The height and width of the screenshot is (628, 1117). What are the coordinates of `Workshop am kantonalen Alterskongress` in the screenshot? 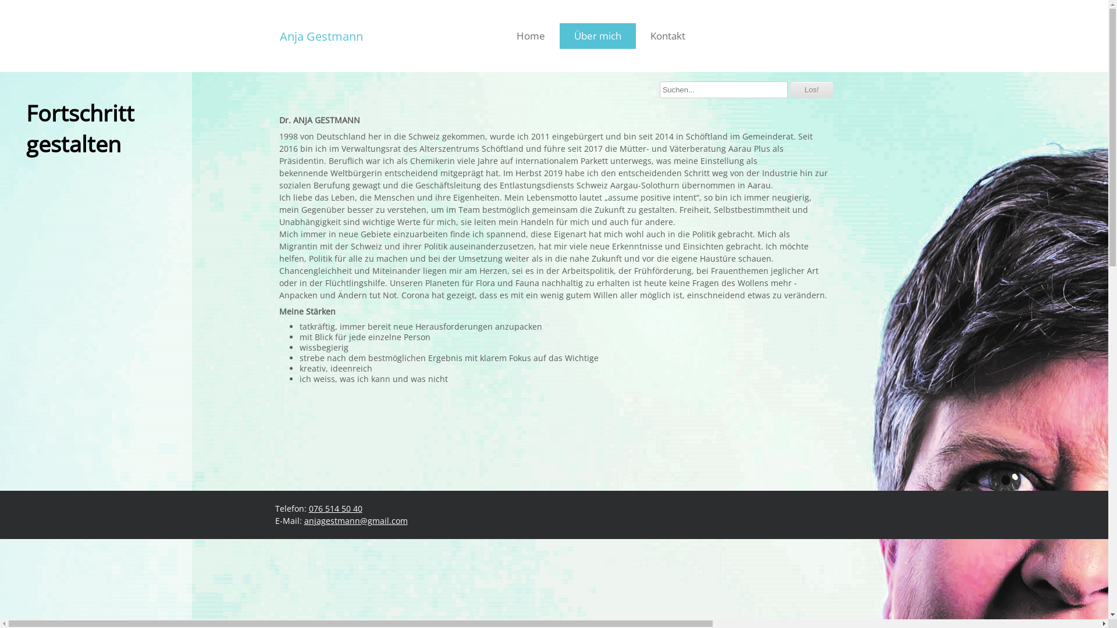 It's located at (556, 431).